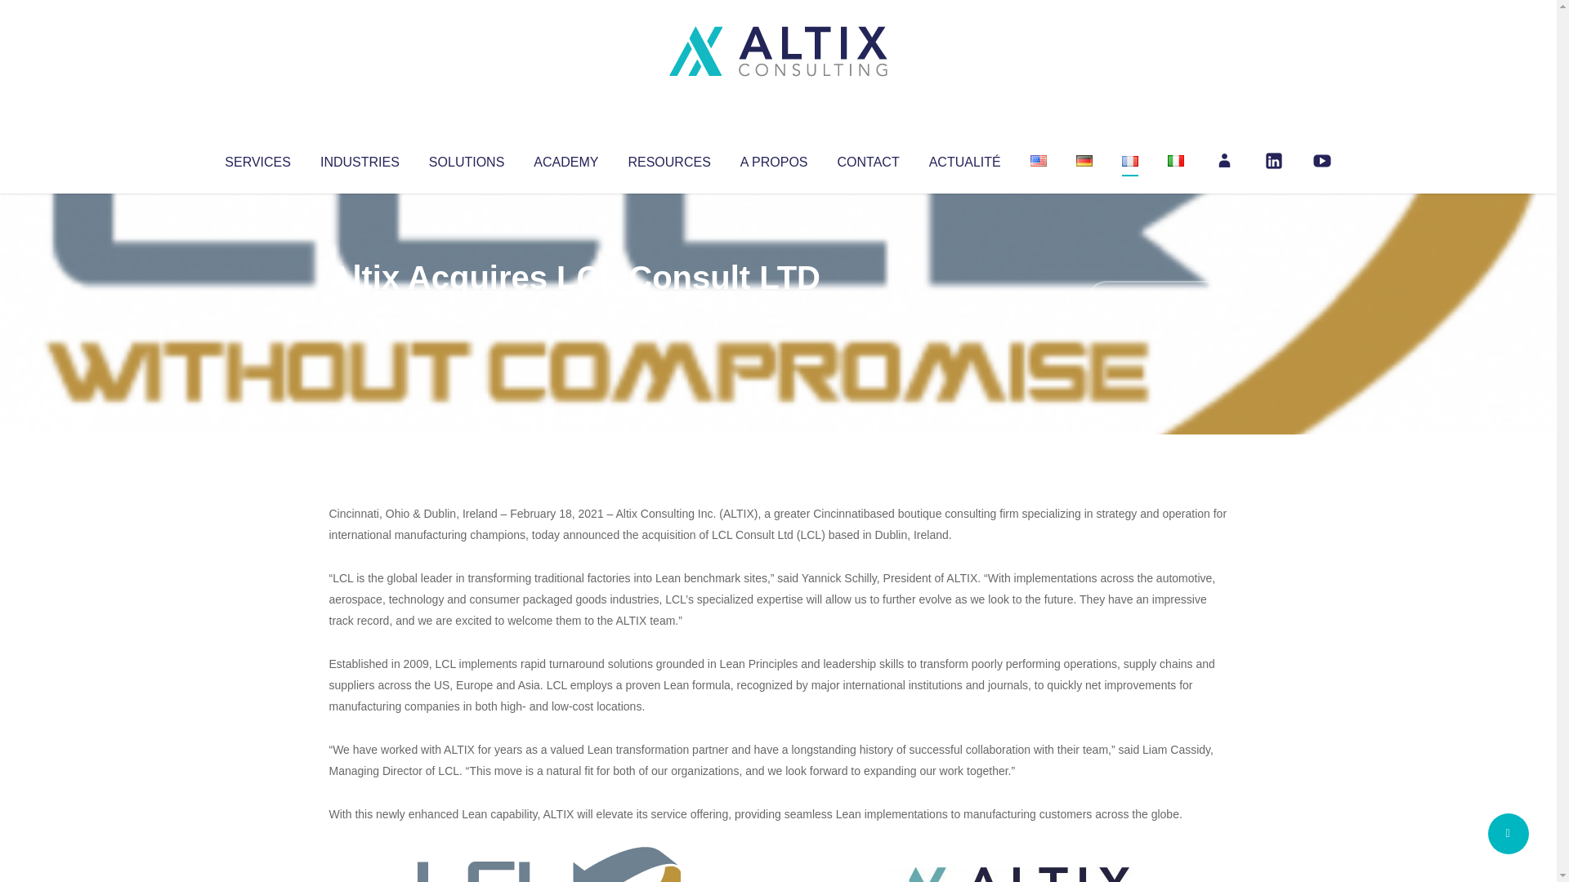 The image size is (1569, 882). What do you see at coordinates (571, 310) in the screenshot?
I see `Uncategorized` at bounding box center [571, 310].